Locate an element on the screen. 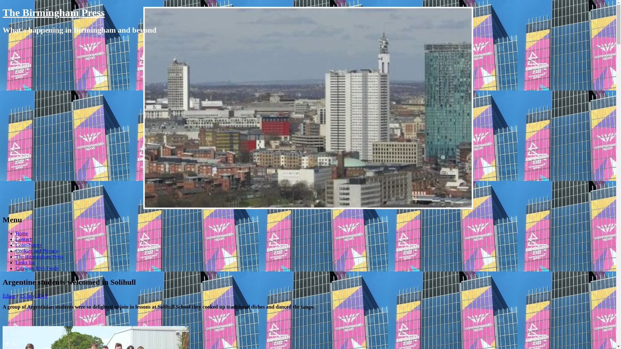 This screenshot has height=349, width=621. The Birmingham Press is located at coordinates (54, 12).